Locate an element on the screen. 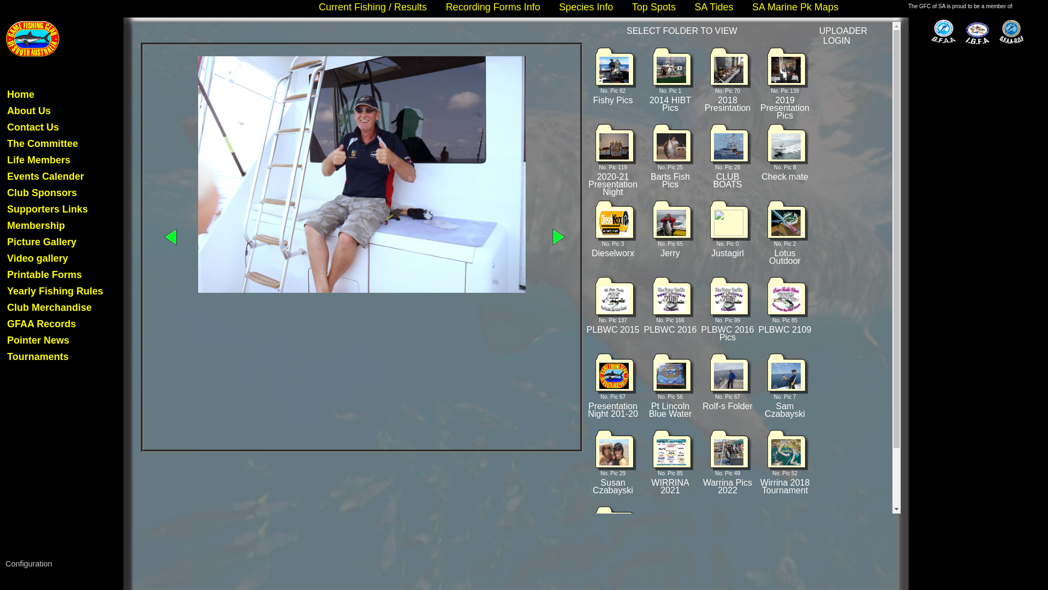 This screenshot has width=1048, height=590. Printable Forms is located at coordinates (45, 275).